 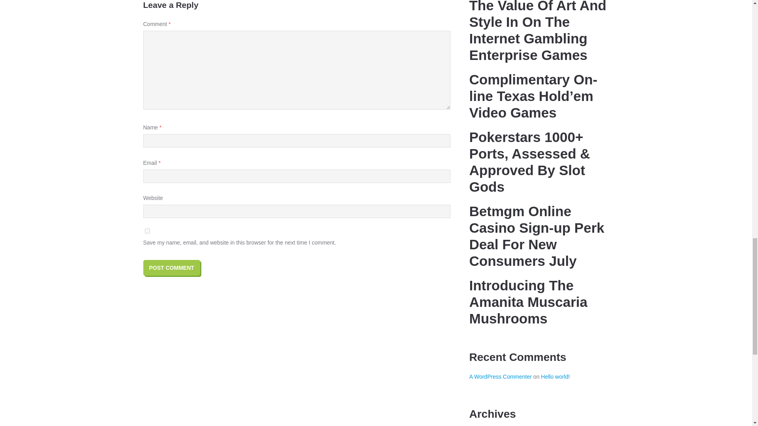 I want to click on Post Comment, so click(x=171, y=267).